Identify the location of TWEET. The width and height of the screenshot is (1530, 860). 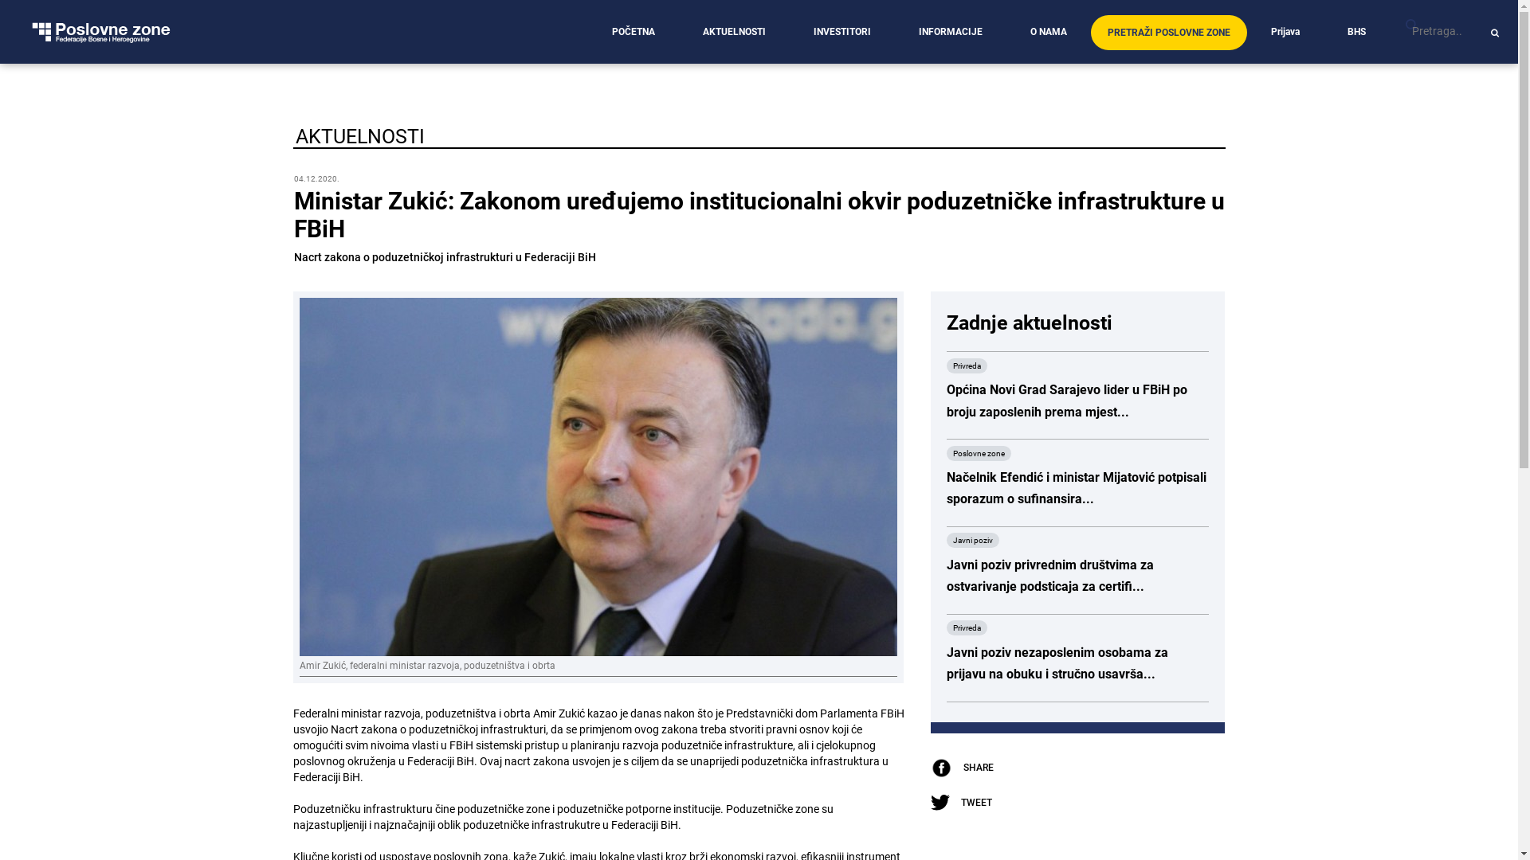
(961, 802).